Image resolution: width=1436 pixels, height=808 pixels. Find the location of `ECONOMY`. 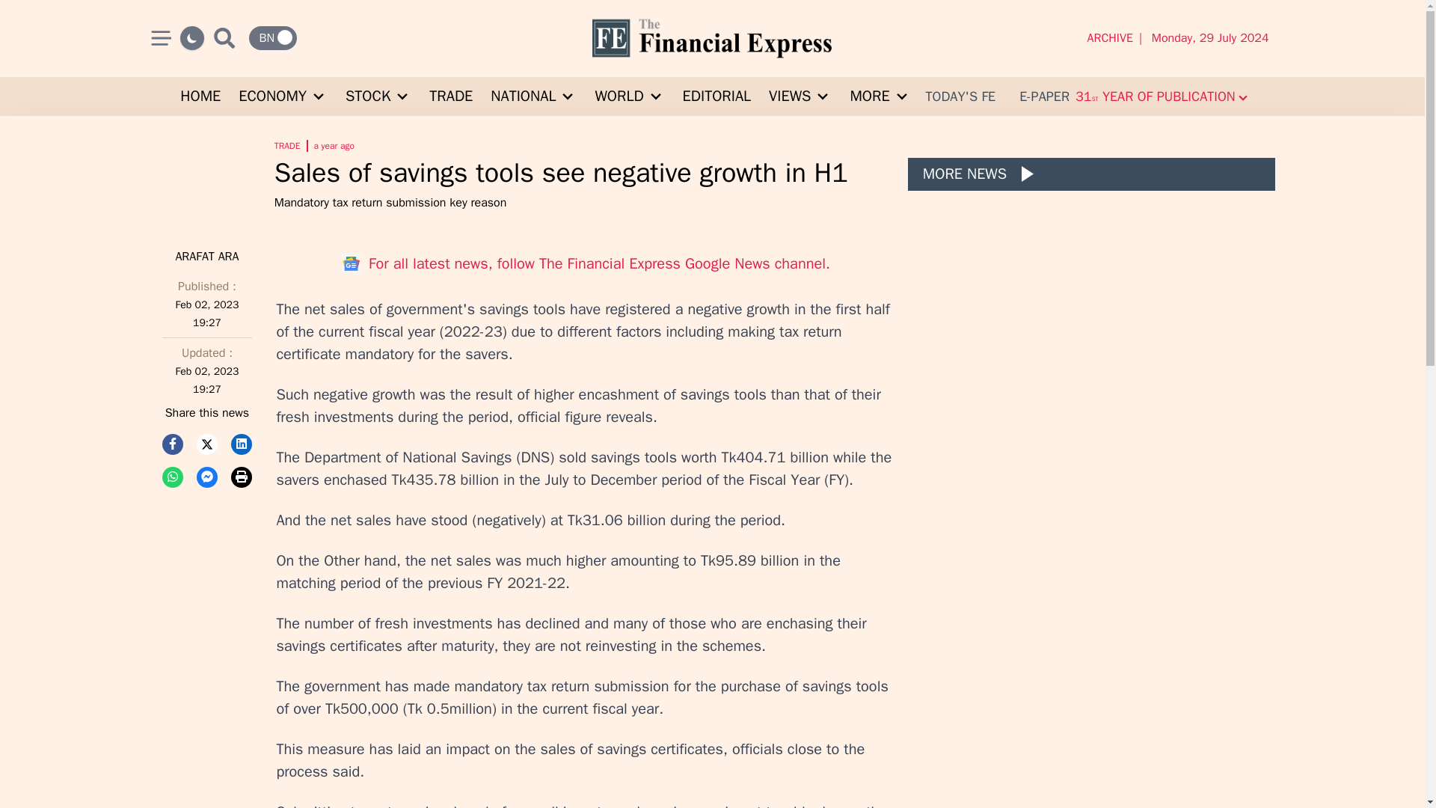

ECONOMY is located at coordinates (283, 96).